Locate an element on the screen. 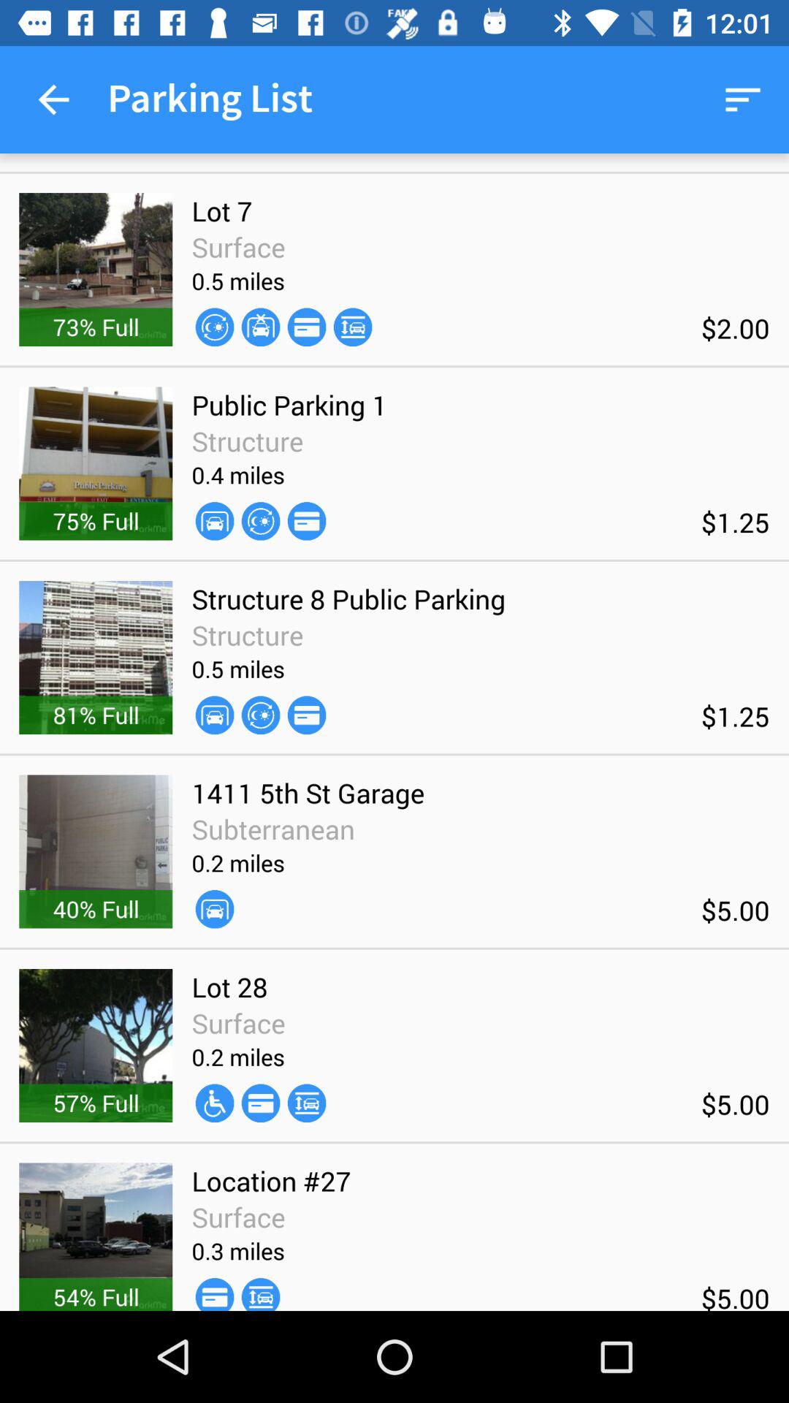 Image resolution: width=789 pixels, height=1403 pixels. launch the 40% full is located at coordinates (96, 909).